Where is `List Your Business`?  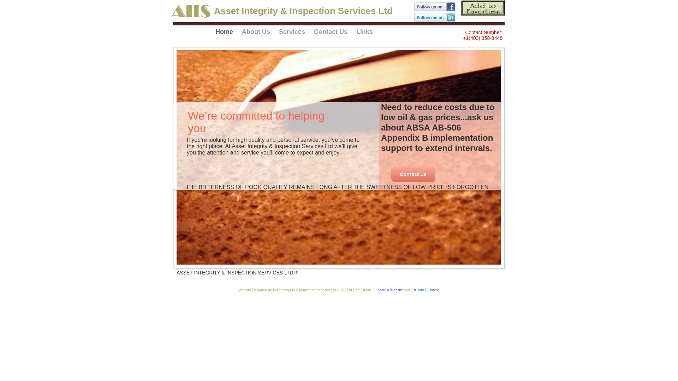 List Your Business is located at coordinates (425, 290).